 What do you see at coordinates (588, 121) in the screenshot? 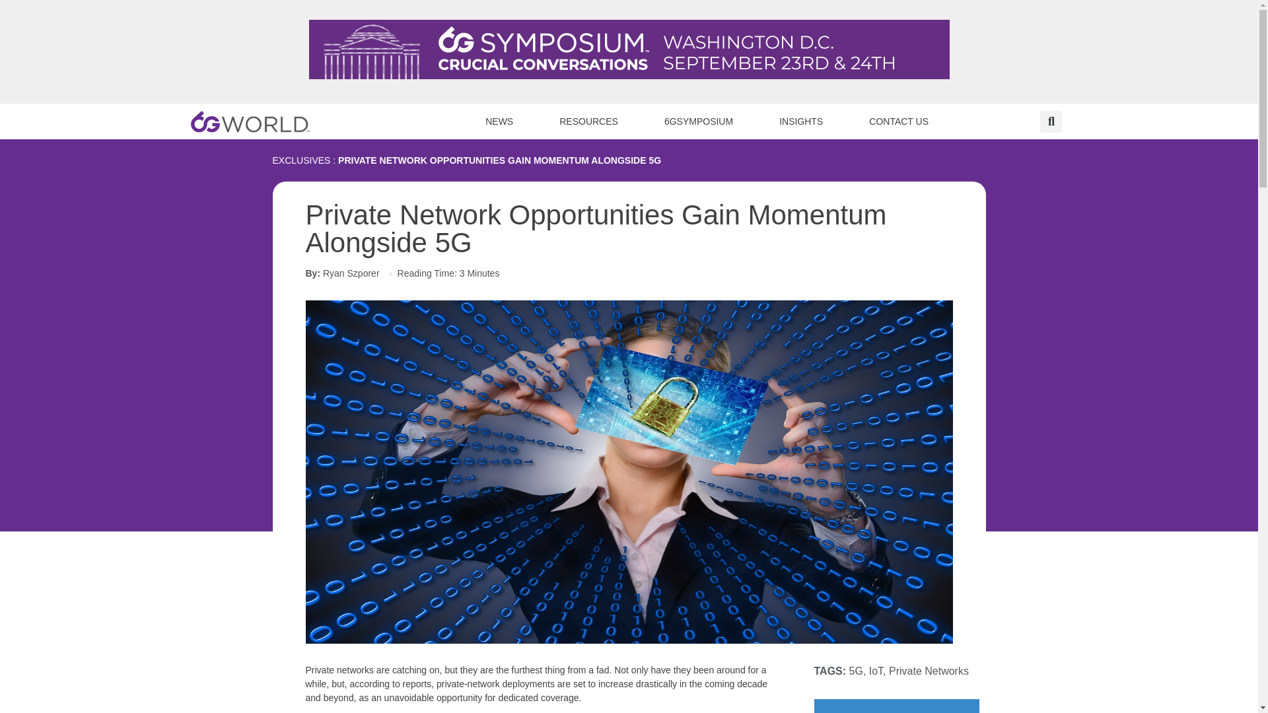
I see `RESOURCES` at bounding box center [588, 121].